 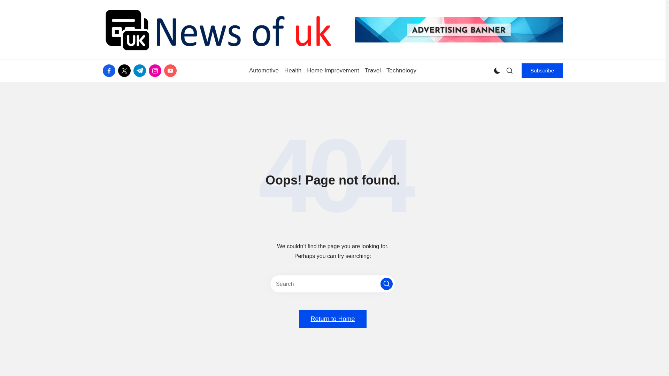 I want to click on Return to Home, so click(x=332, y=319).